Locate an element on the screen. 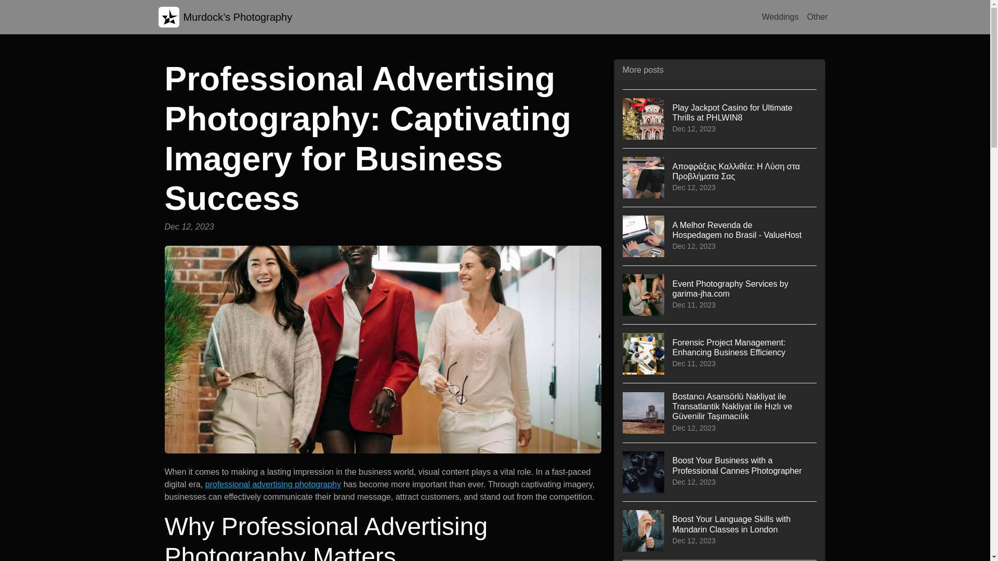 The width and height of the screenshot is (998, 561). Other is located at coordinates (817, 17).